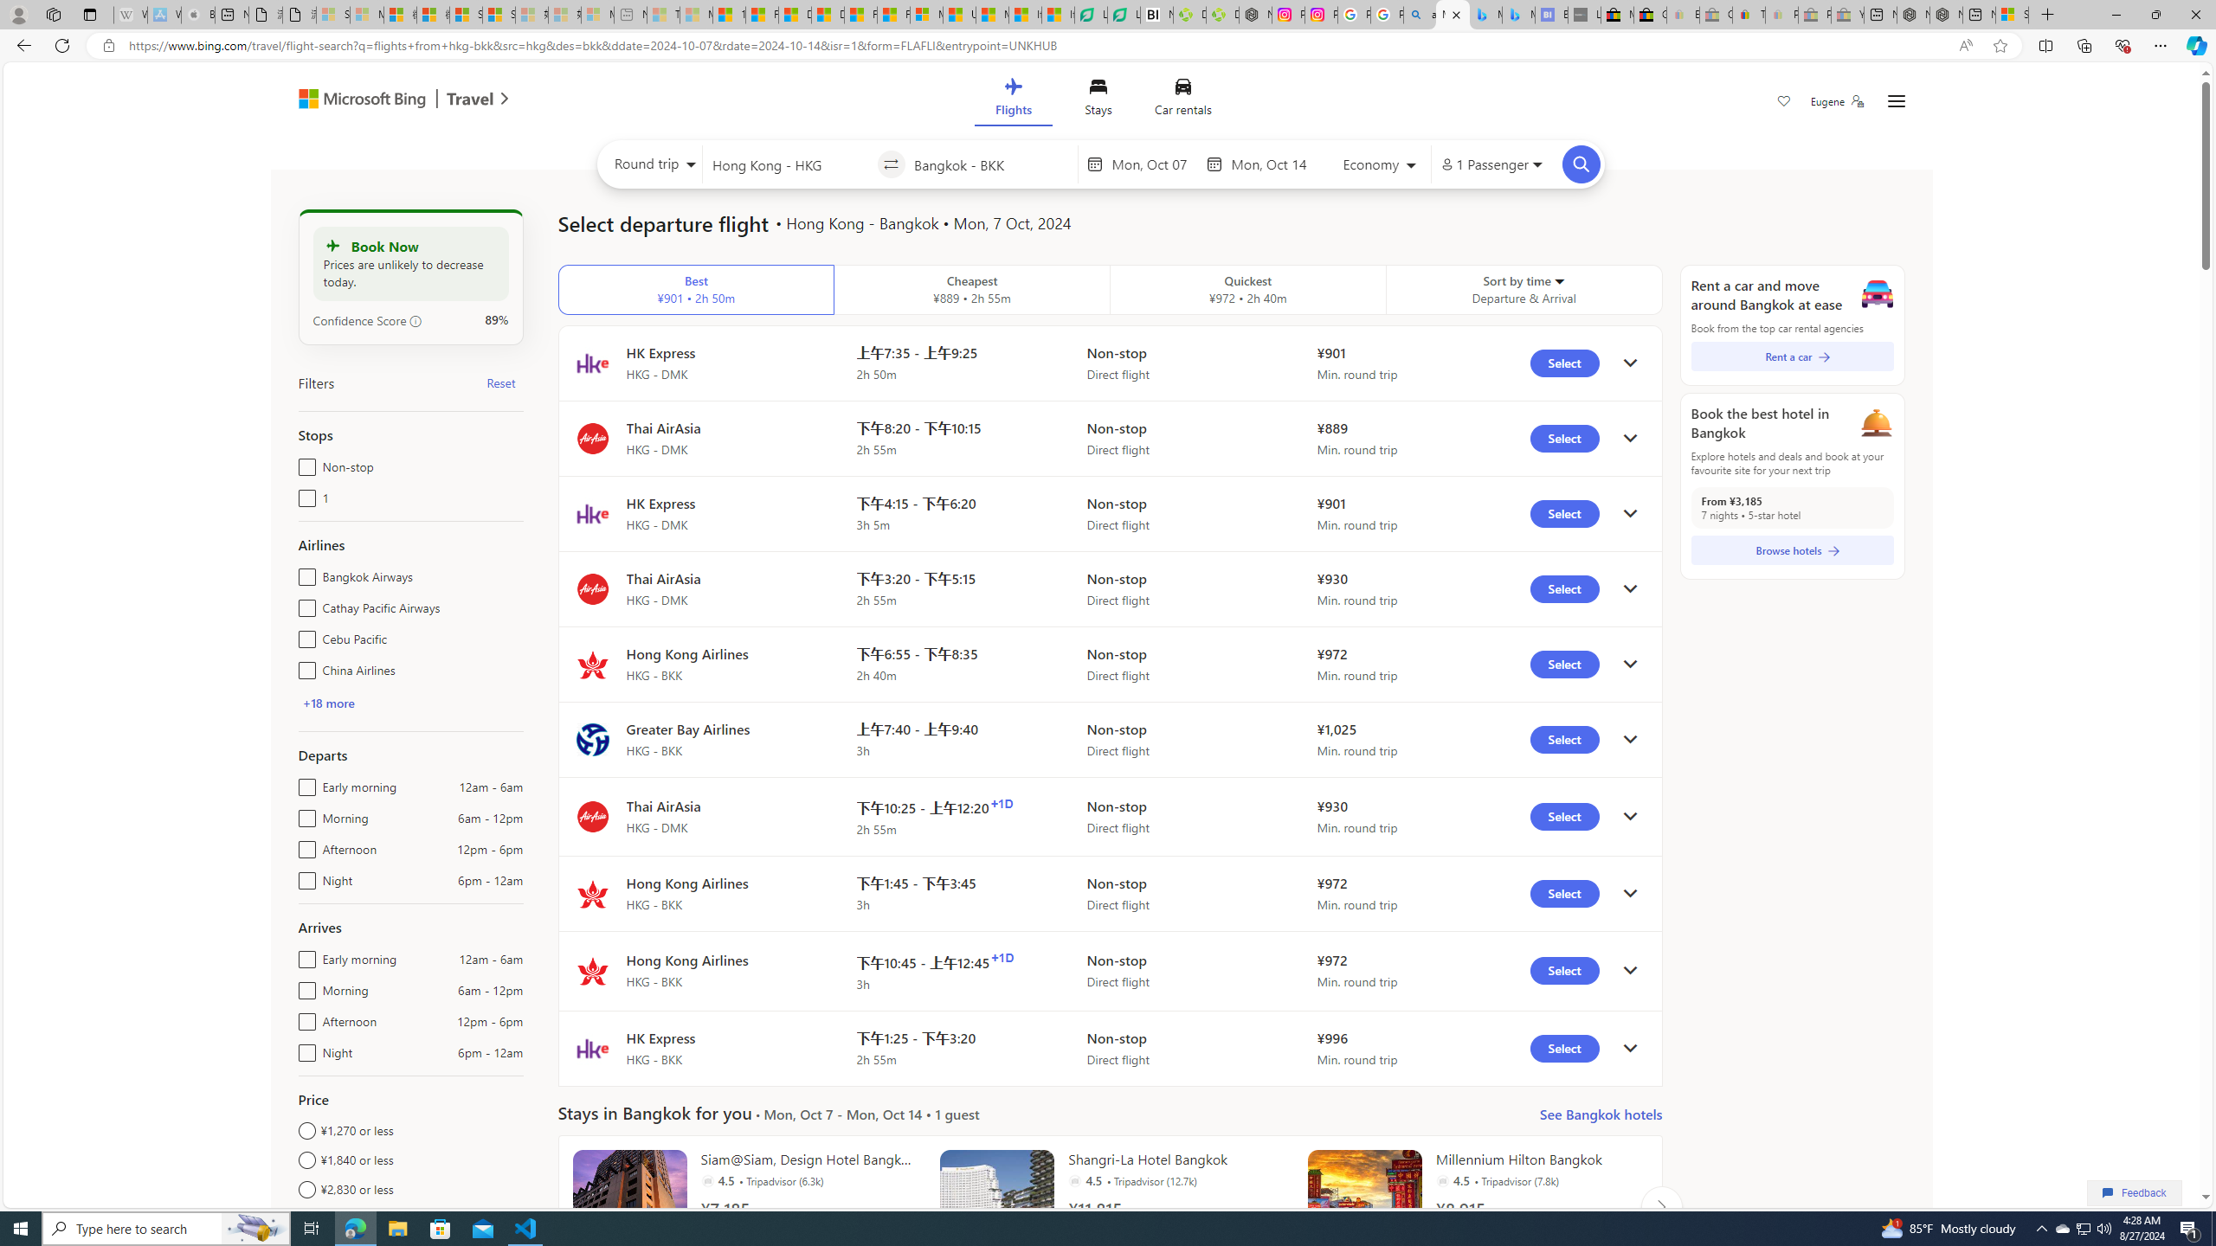  I want to click on Sort by time Sorter Departure & Arrival, so click(1524, 290).